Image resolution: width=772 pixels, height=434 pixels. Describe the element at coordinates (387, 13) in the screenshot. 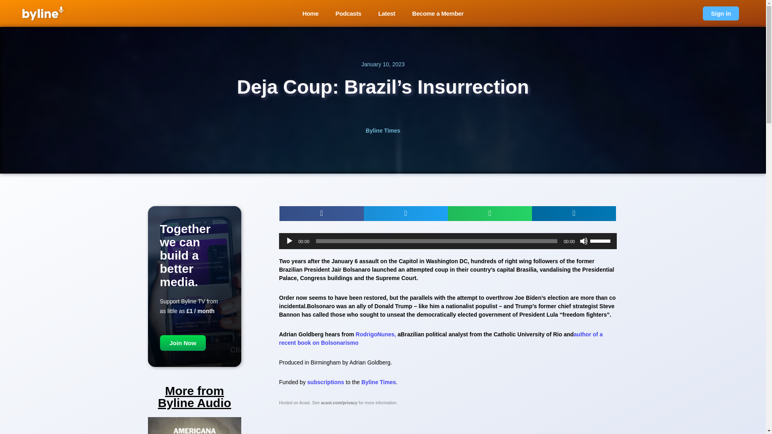

I see `Latest` at that location.